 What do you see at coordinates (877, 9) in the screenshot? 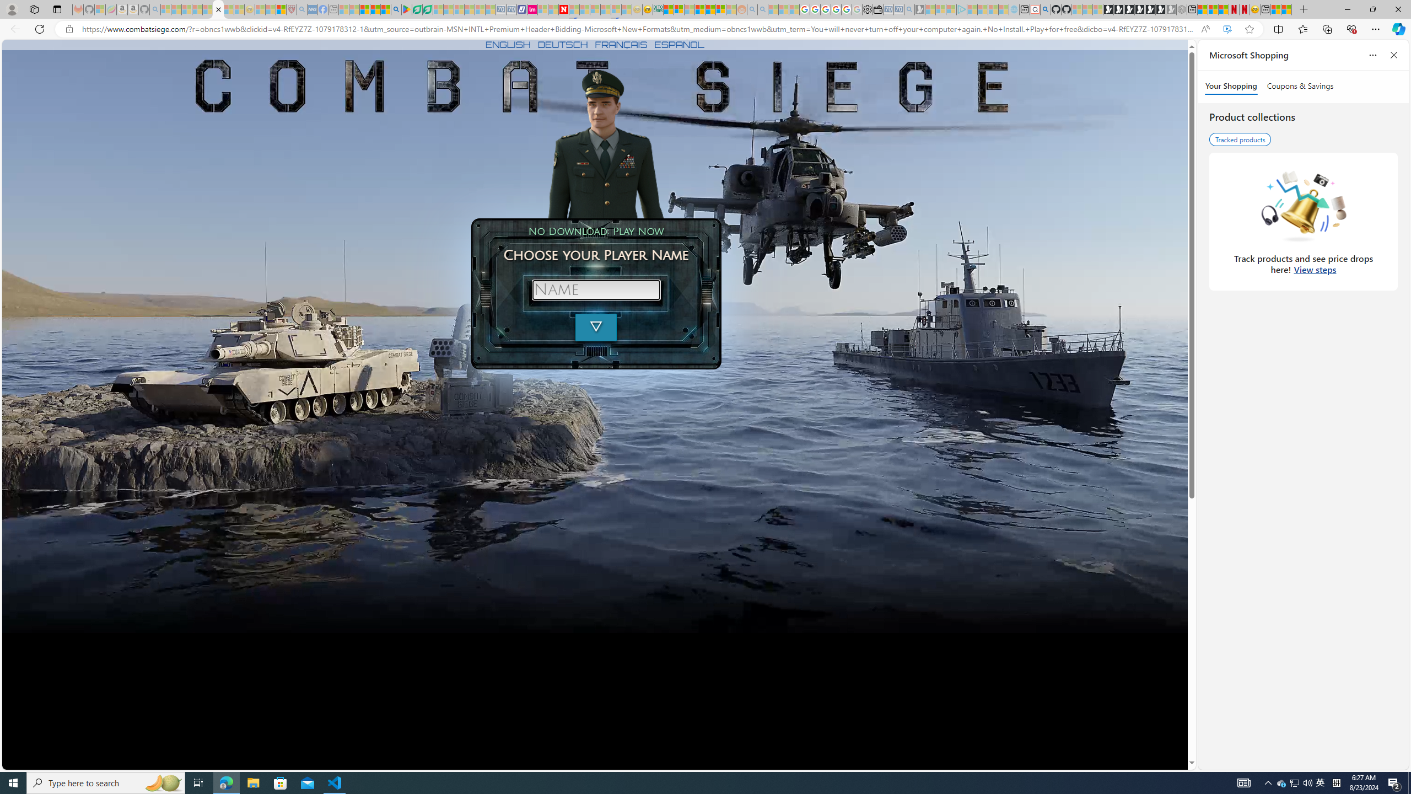
I see `Wallet` at bounding box center [877, 9].